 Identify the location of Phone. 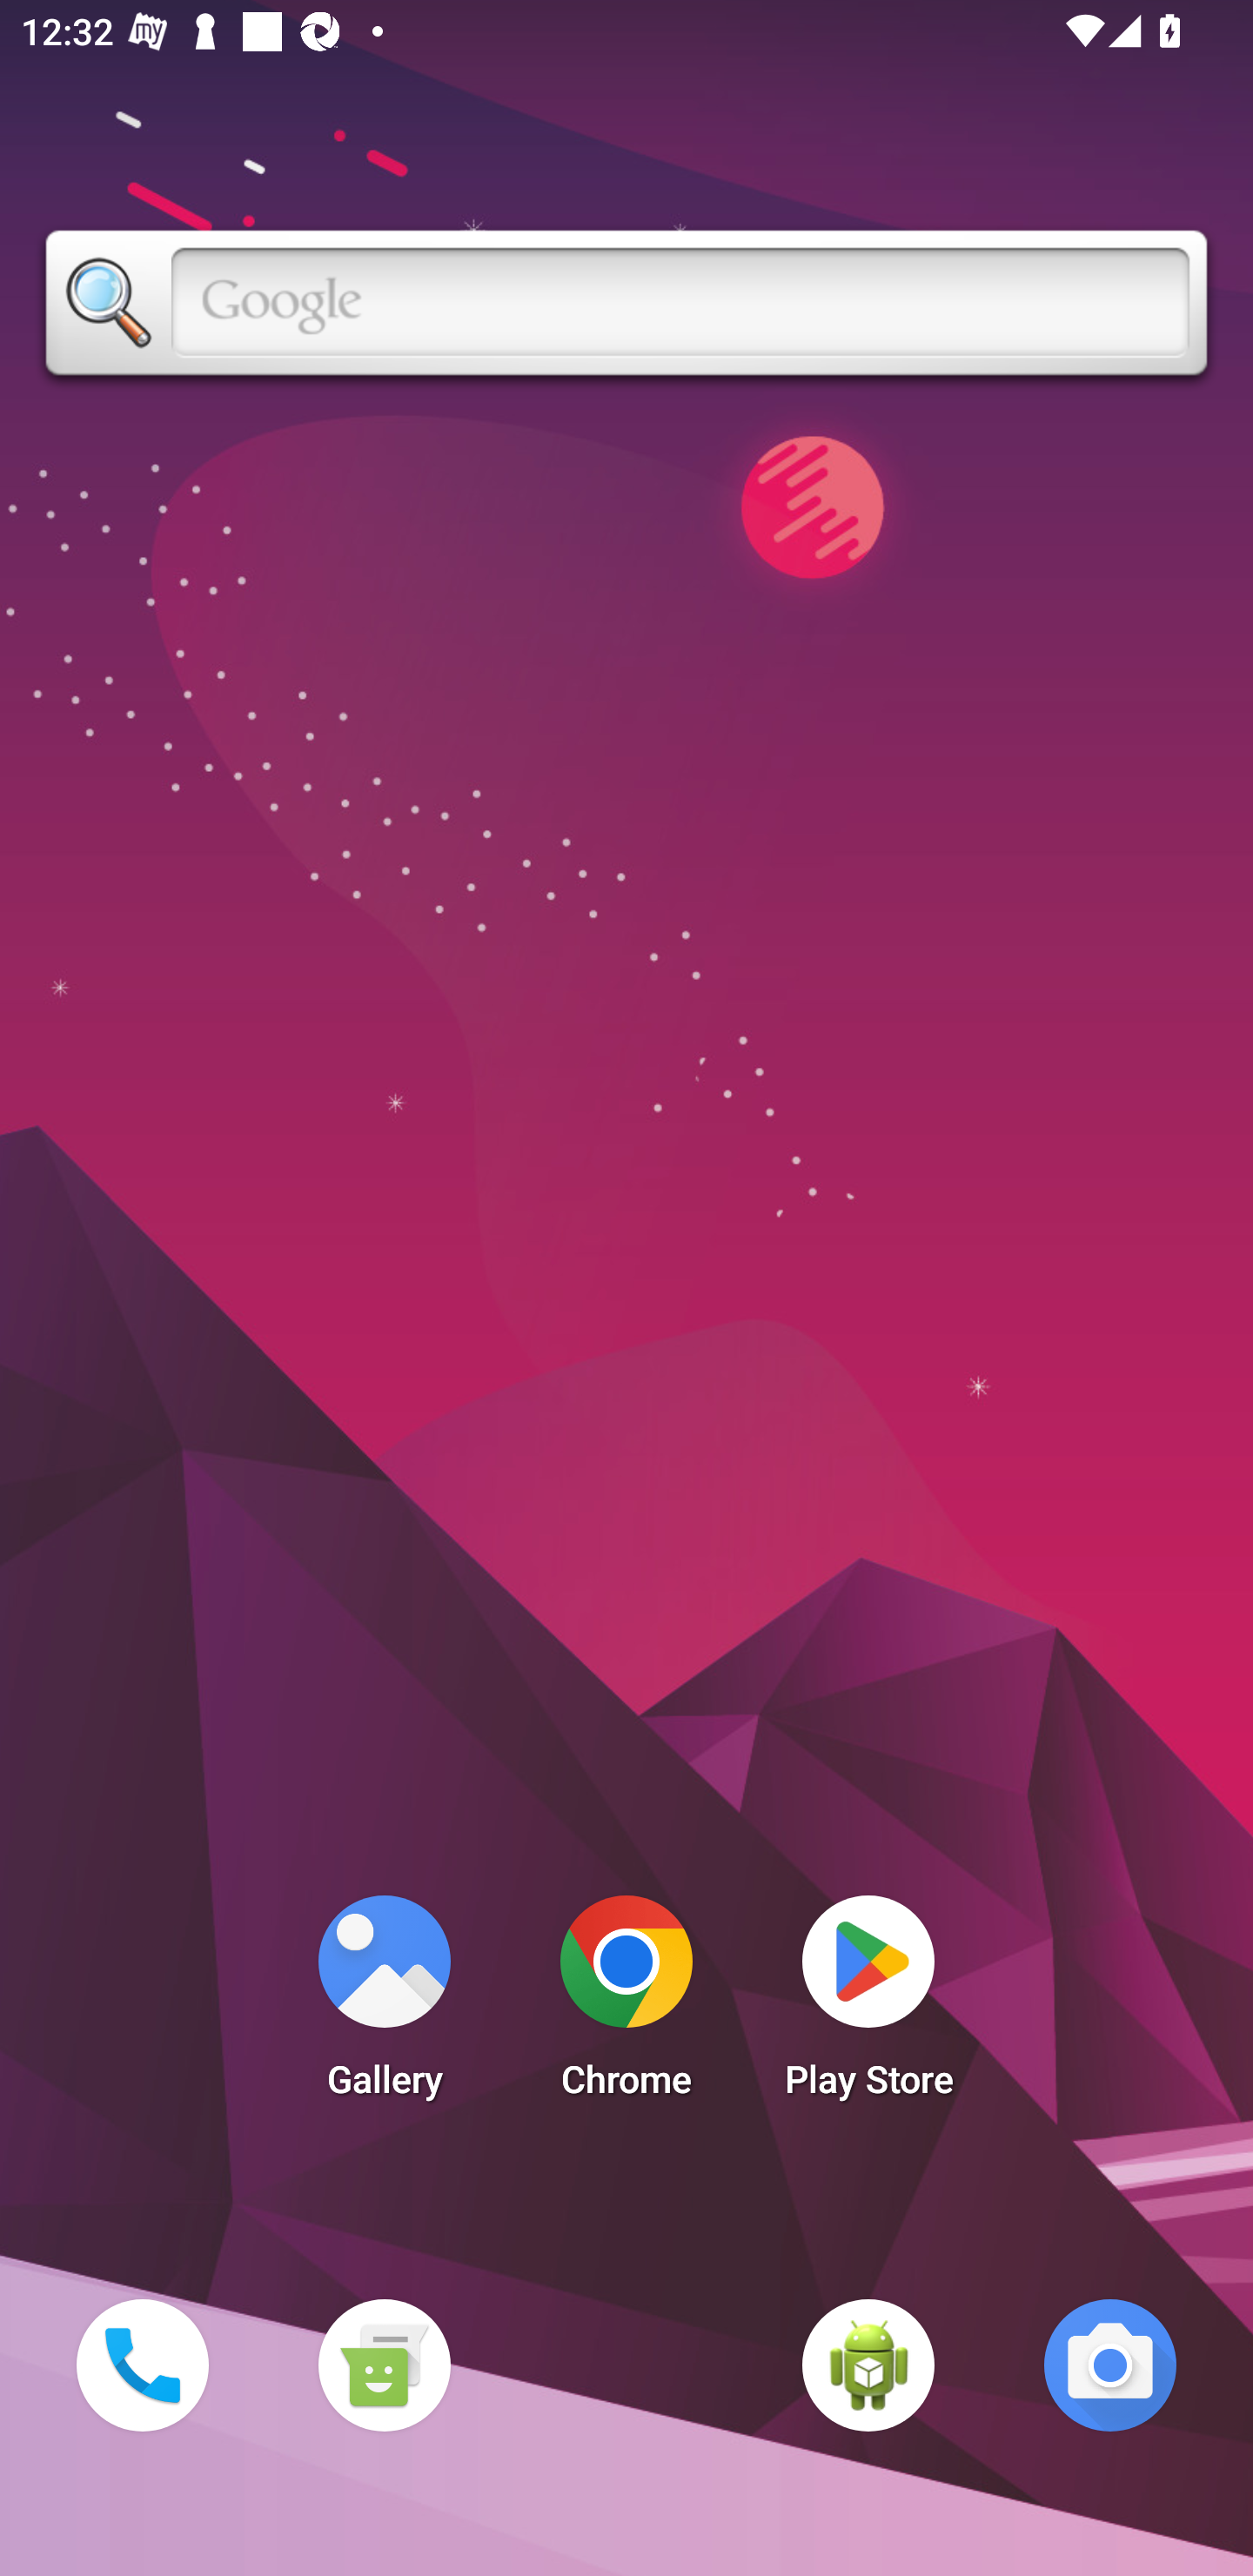
(142, 2365).